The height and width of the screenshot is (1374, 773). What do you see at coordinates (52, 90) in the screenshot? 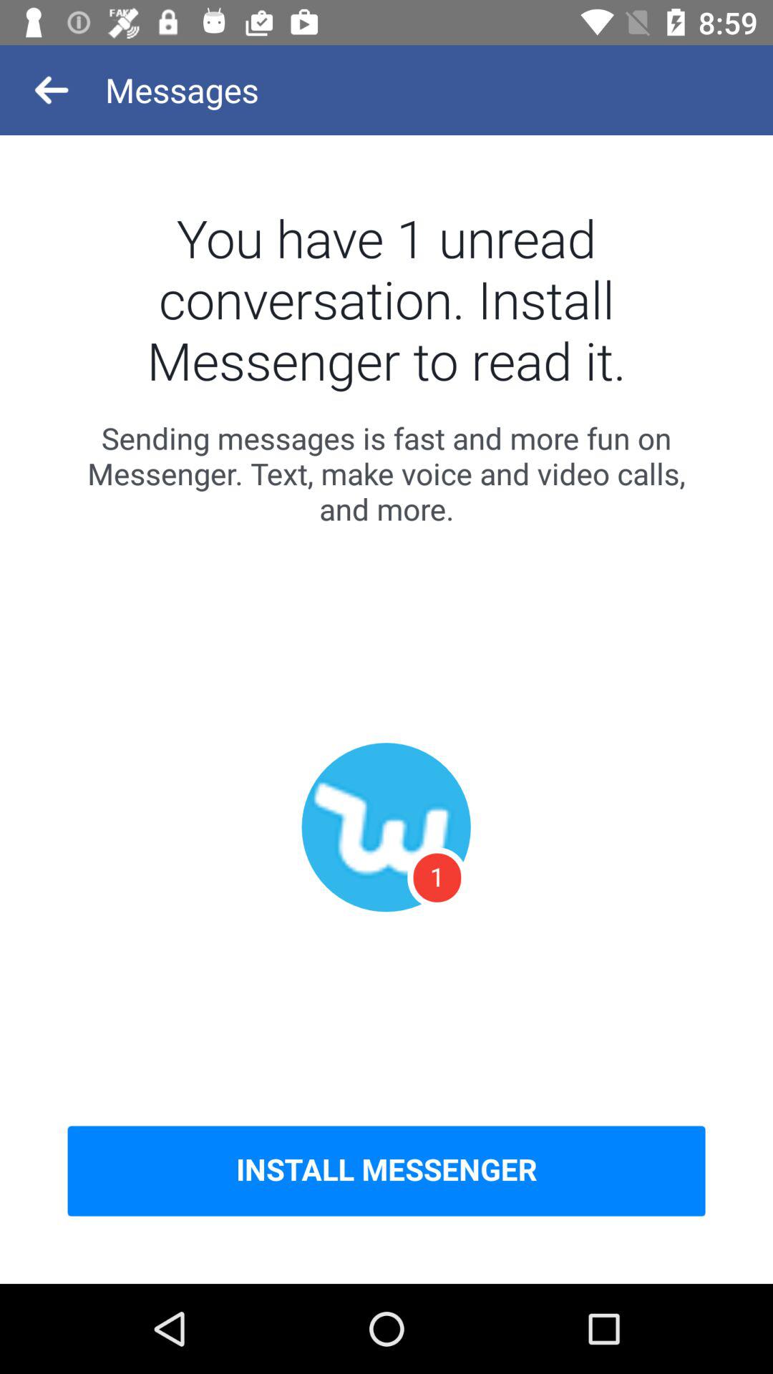
I see `click item to the left of the messages icon` at bounding box center [52, 90].